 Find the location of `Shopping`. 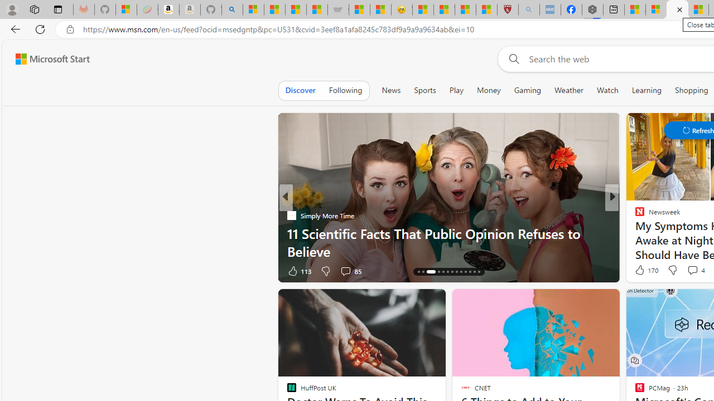

Shopping is located at coordinates (692, 90).